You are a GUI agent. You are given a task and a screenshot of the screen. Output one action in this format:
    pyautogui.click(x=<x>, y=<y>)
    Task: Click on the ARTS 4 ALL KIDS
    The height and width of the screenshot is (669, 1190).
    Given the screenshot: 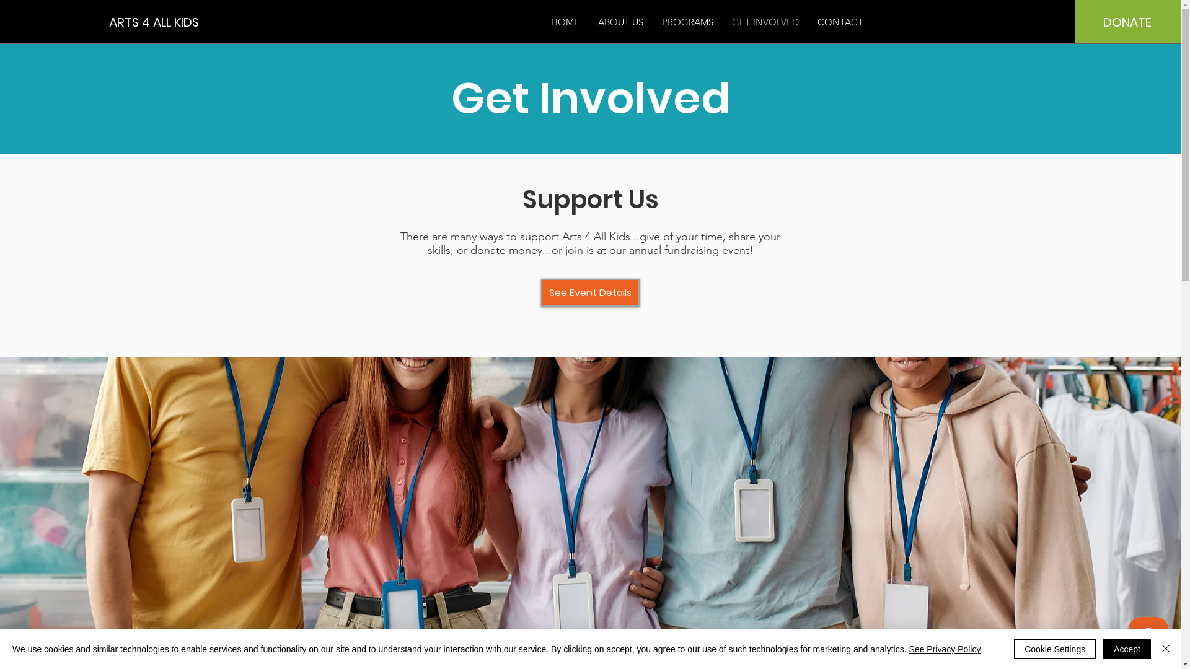 What is the action you would take?
    pyautogui.click(x=165, y=22)
    